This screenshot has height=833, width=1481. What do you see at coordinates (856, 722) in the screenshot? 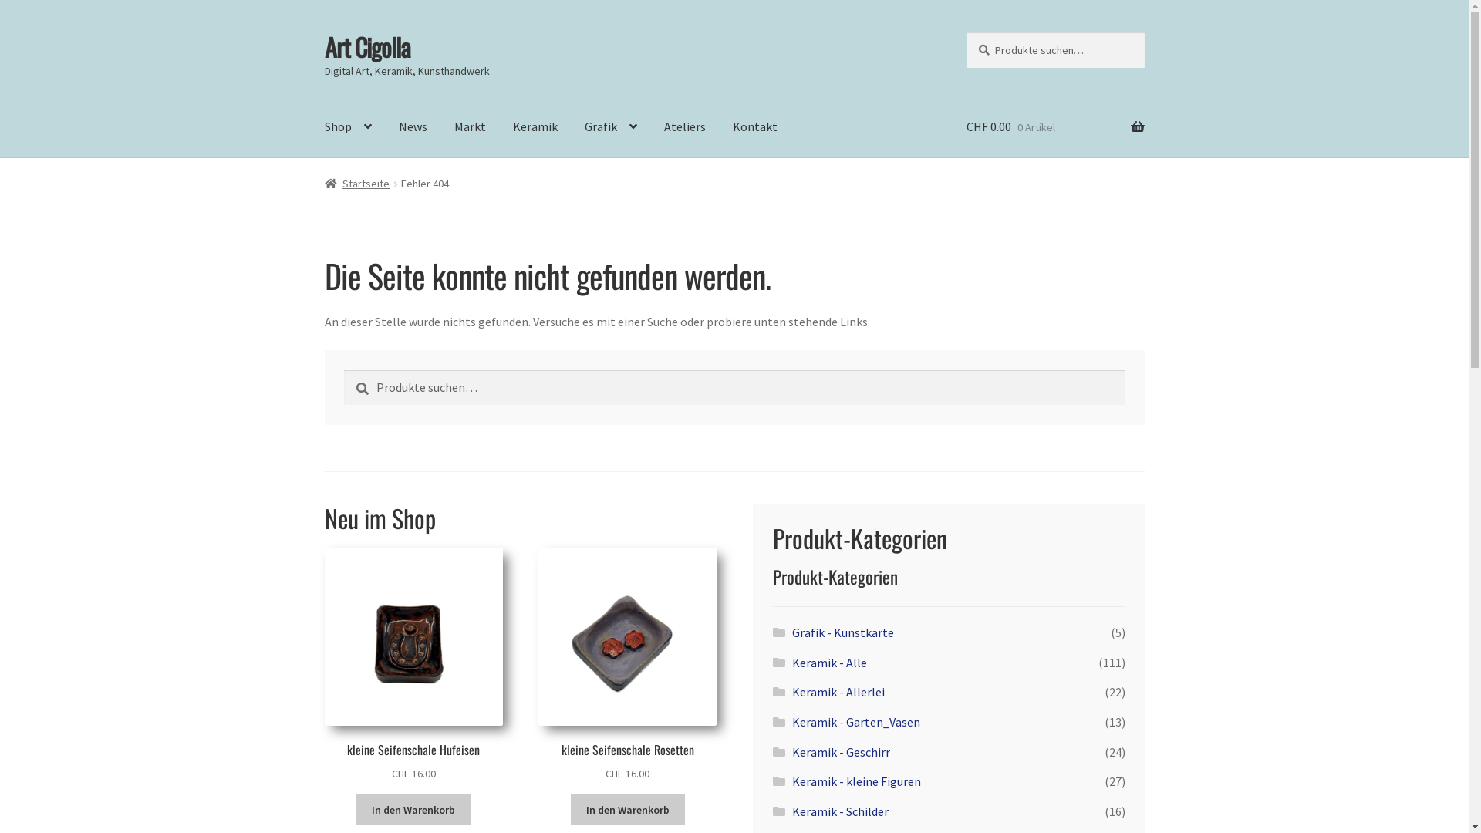
I see `Keramik - Garten_Vasen` at bounding box center [856, 722].